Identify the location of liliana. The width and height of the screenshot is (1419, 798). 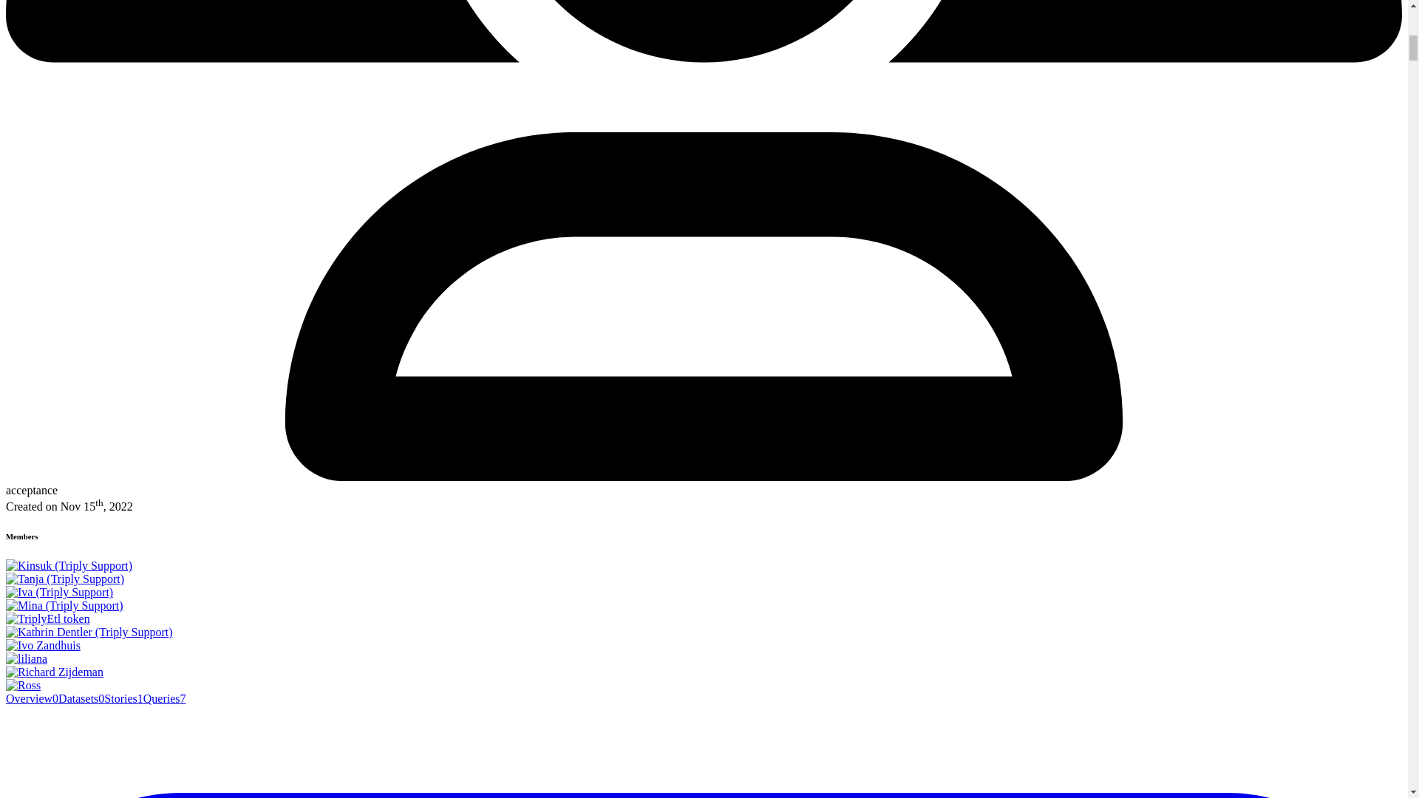
(26, 659).